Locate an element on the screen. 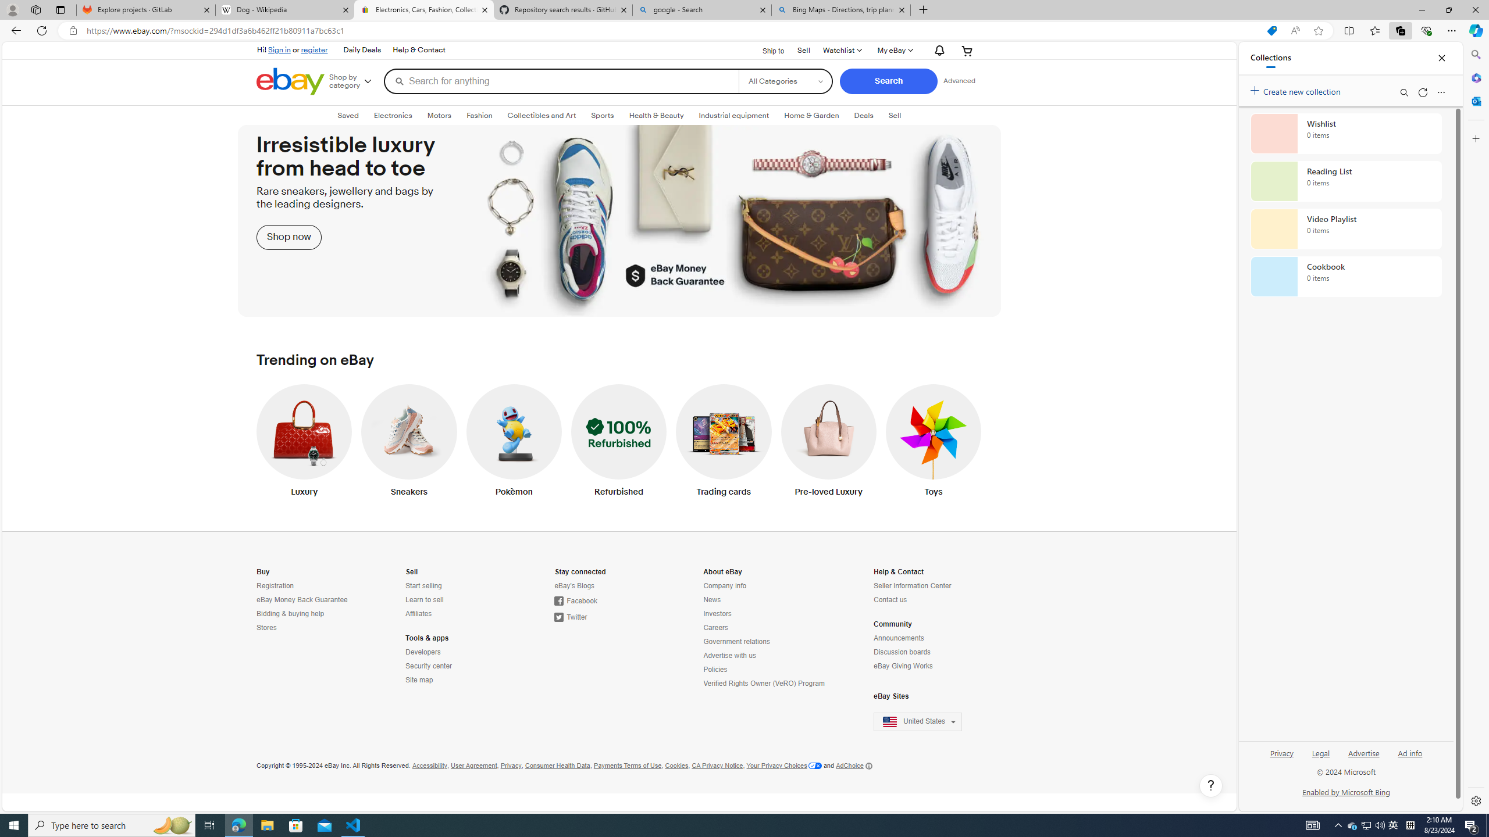 The height and width of the screenshot is (837, 1489). Seller Information Center is located at coordinates (912, 586).